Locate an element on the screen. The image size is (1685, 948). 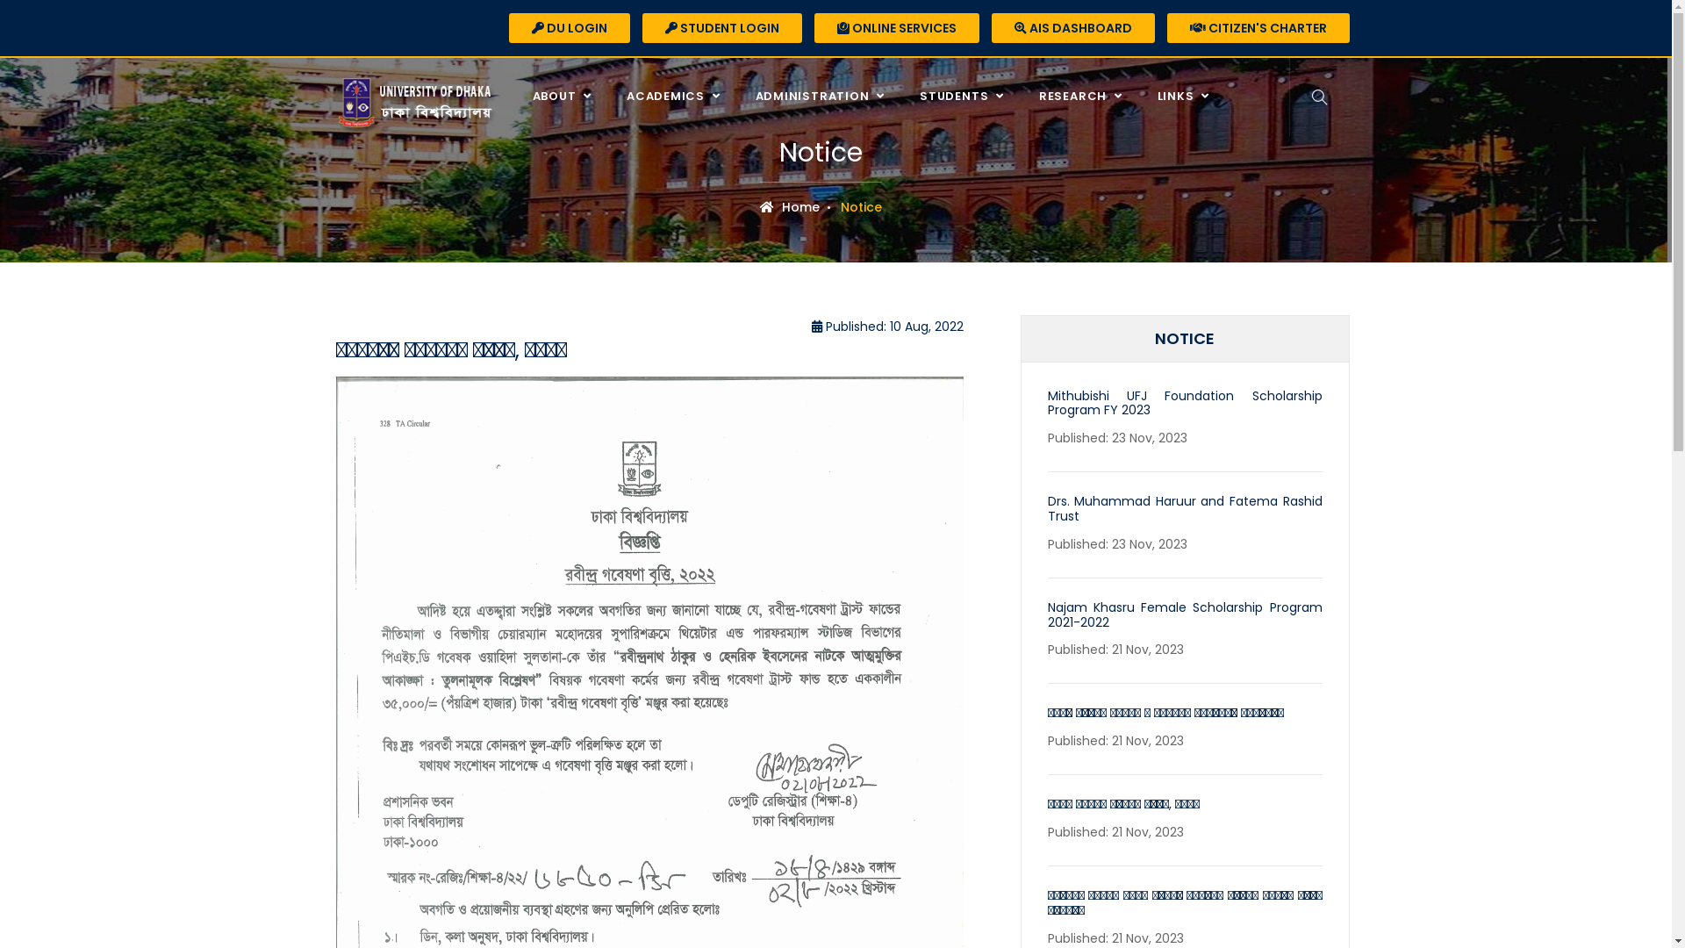
LINKS is located at coordinates (1188, 97).